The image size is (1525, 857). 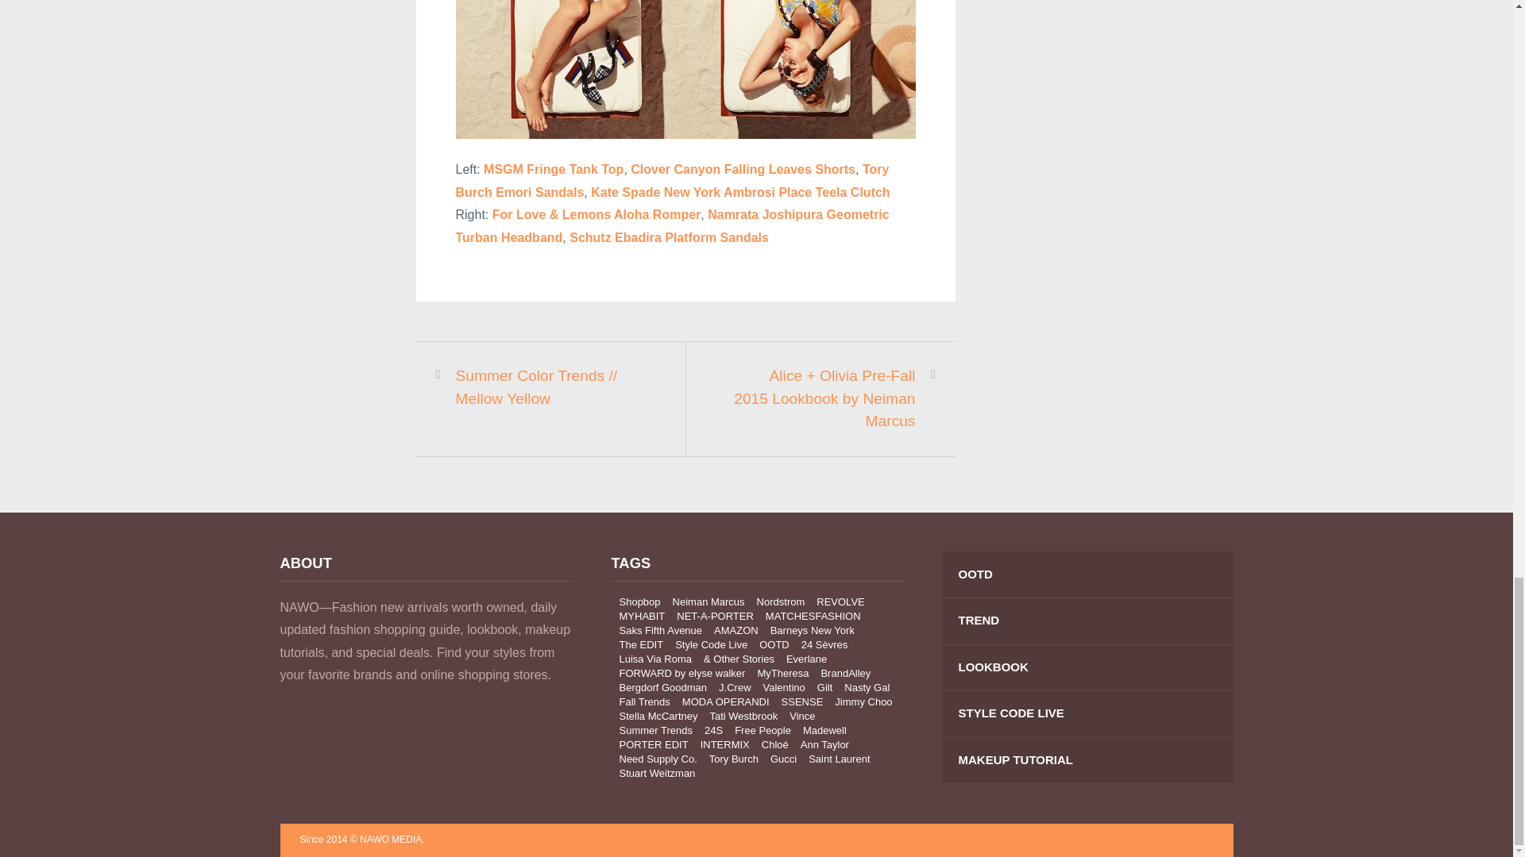 I want to click on MSGM Fringe Tank Top, so click(x=553, y=170).